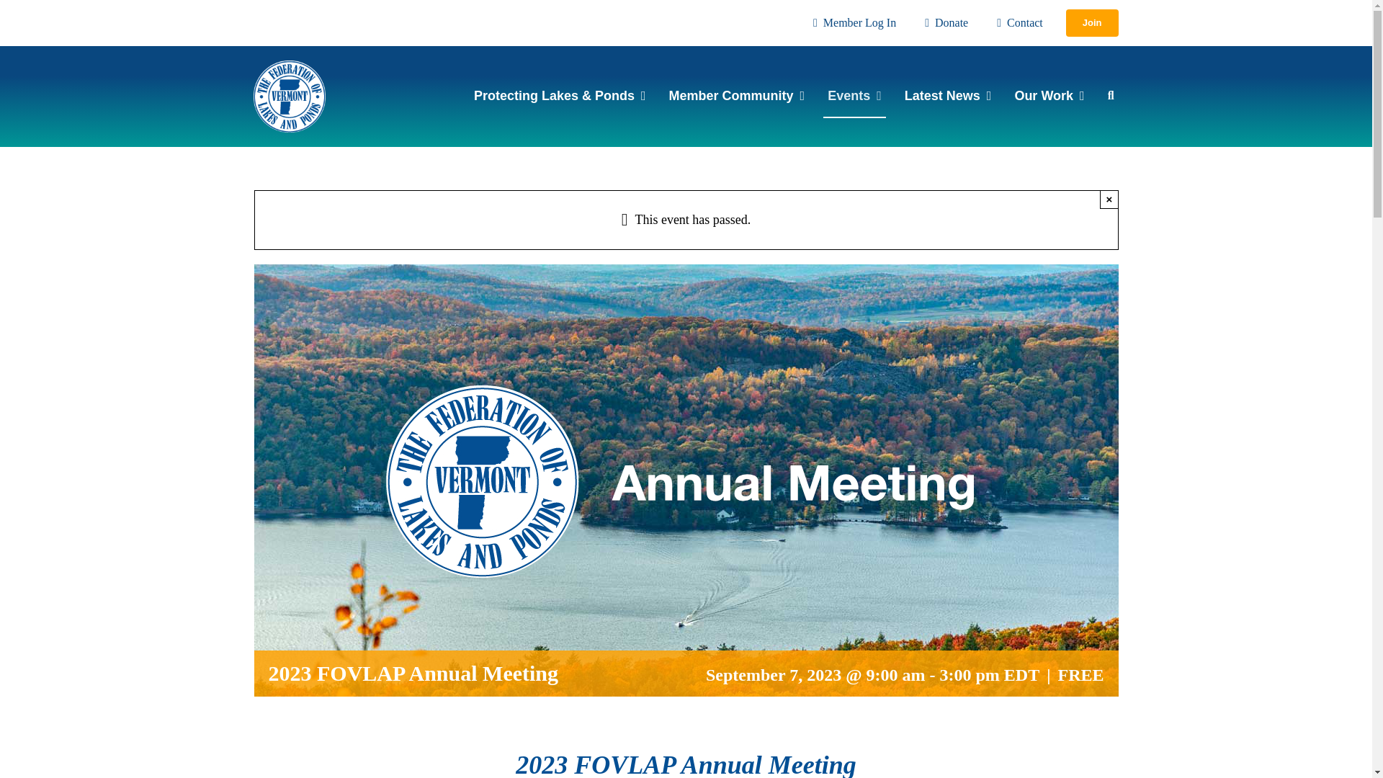  Describe the element at coordinates (851, 23) in the screenshot. I see `Member Log In` at that location.